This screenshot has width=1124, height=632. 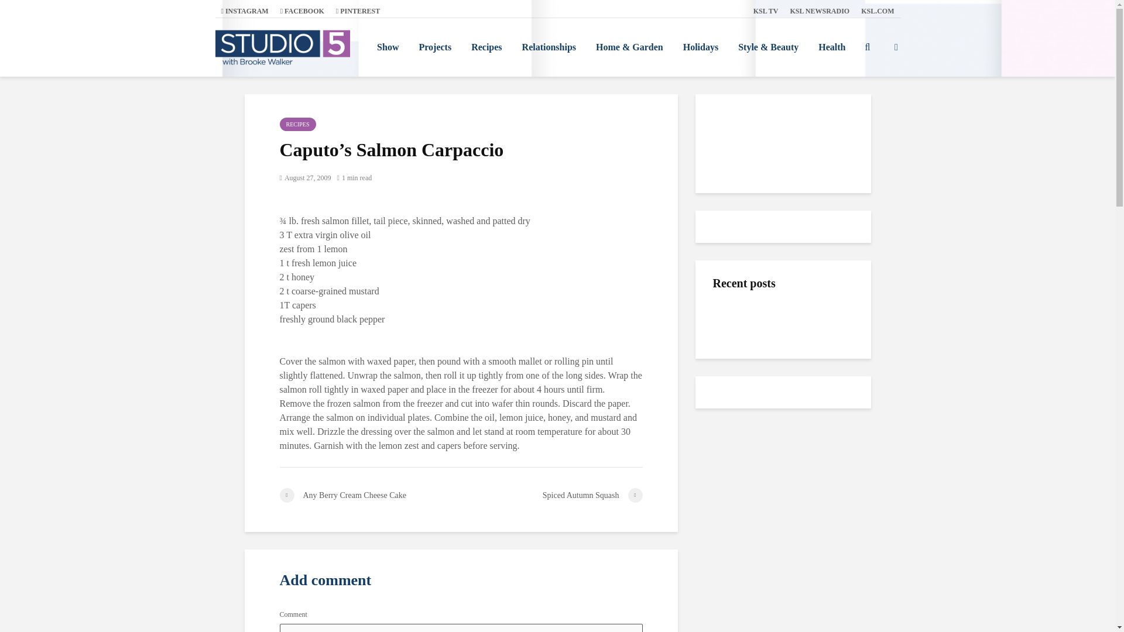 I want to click on KSL NEWSRADIO, so click(x=820, y=11).